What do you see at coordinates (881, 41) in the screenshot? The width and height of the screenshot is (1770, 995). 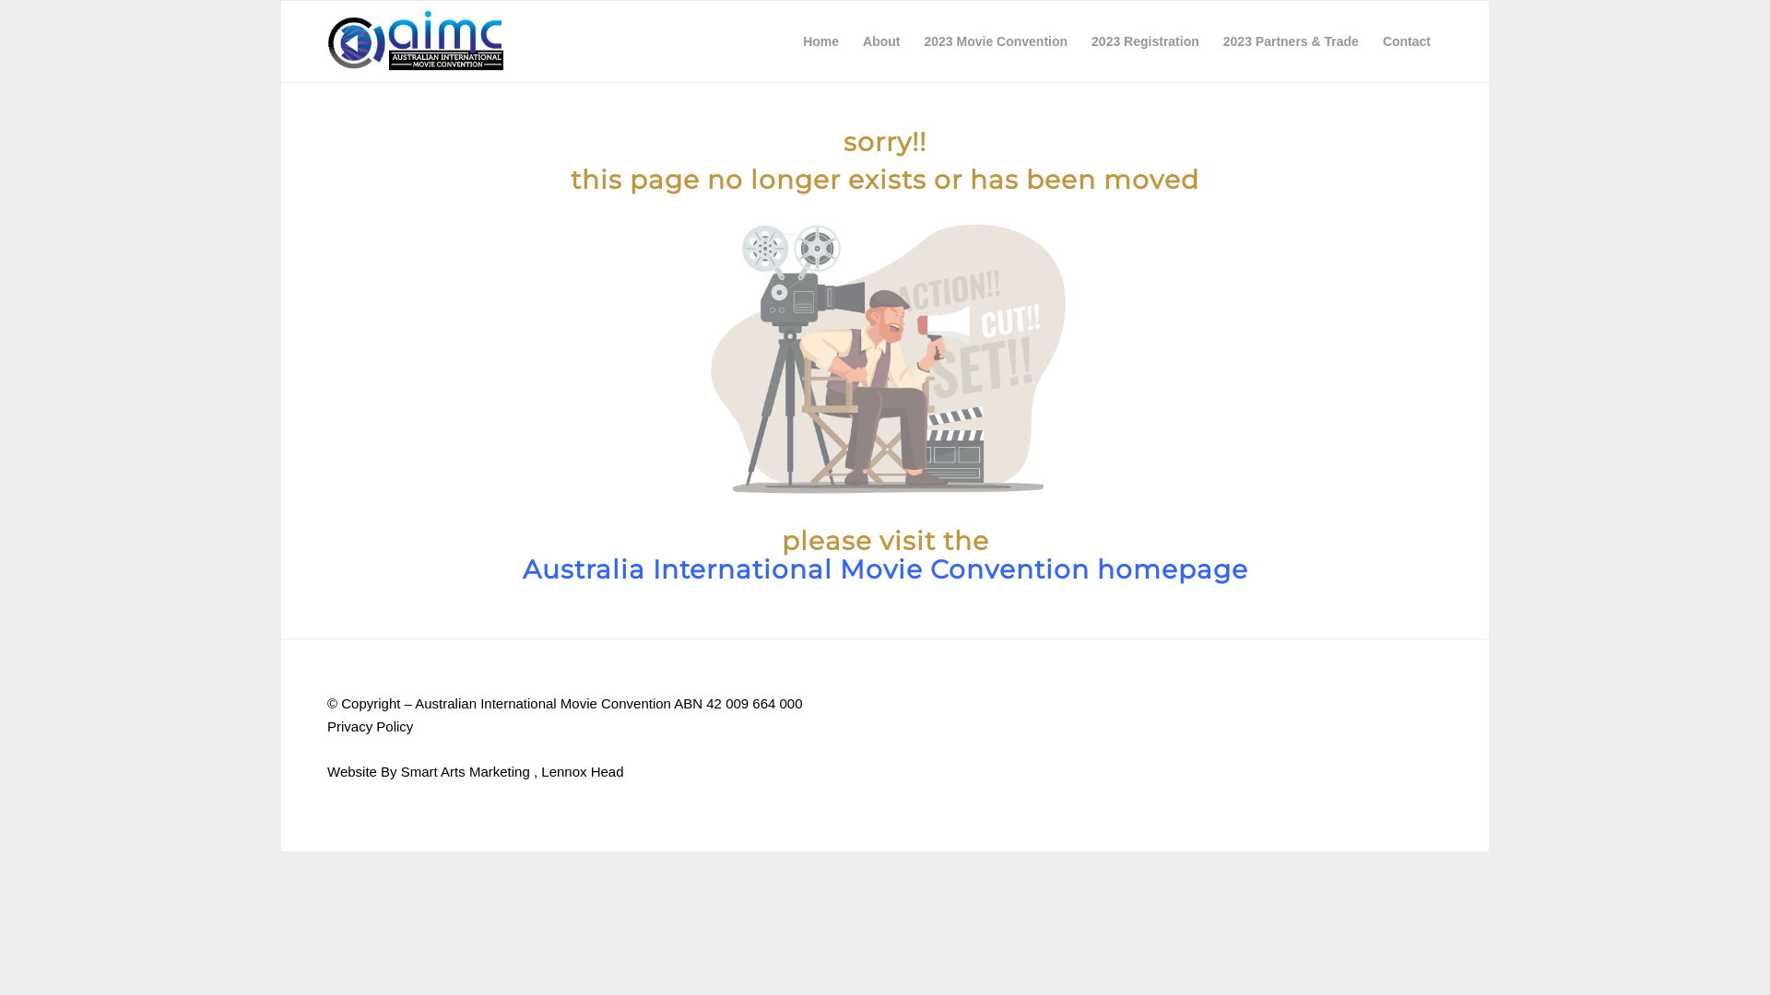 I see `About` at bounding box center [881, 41].